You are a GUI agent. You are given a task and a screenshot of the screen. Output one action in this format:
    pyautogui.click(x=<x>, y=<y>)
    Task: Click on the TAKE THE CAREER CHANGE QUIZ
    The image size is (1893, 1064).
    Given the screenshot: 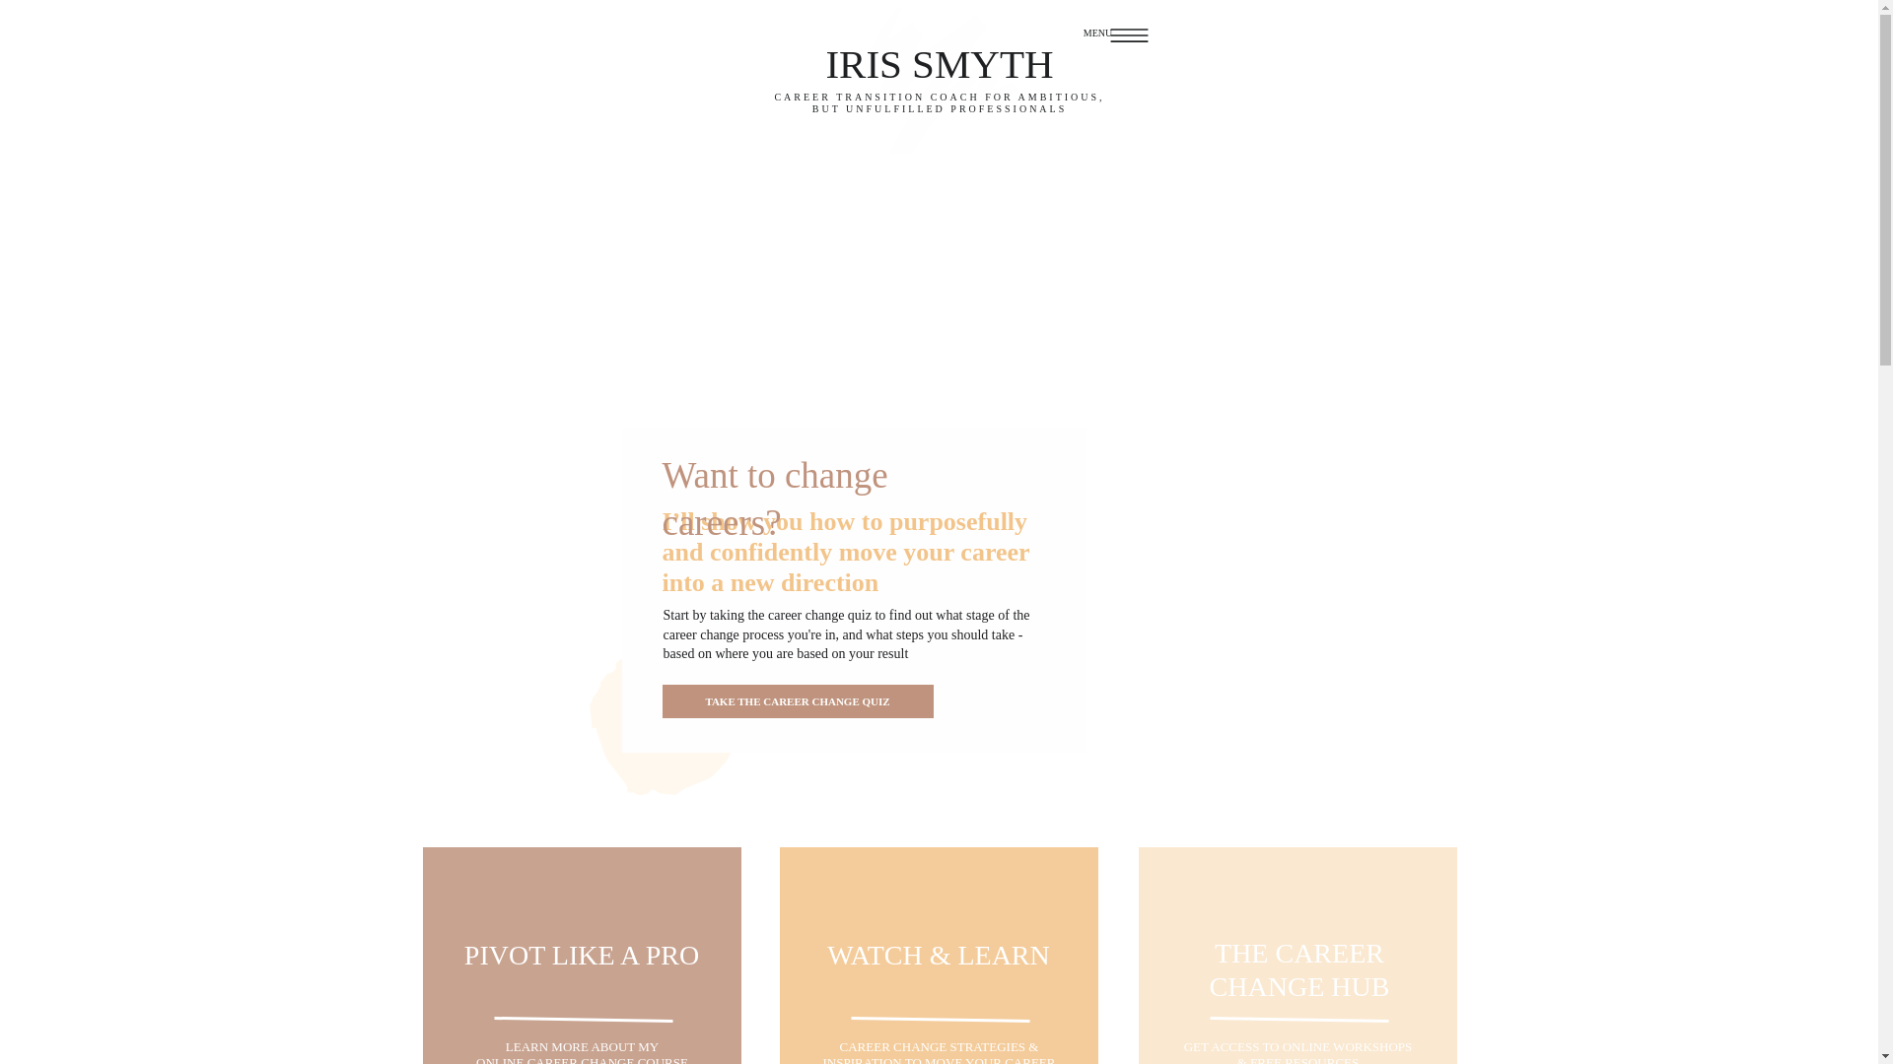 What is the action you would take?
    pyautogui.click(x=797, y=701)
    